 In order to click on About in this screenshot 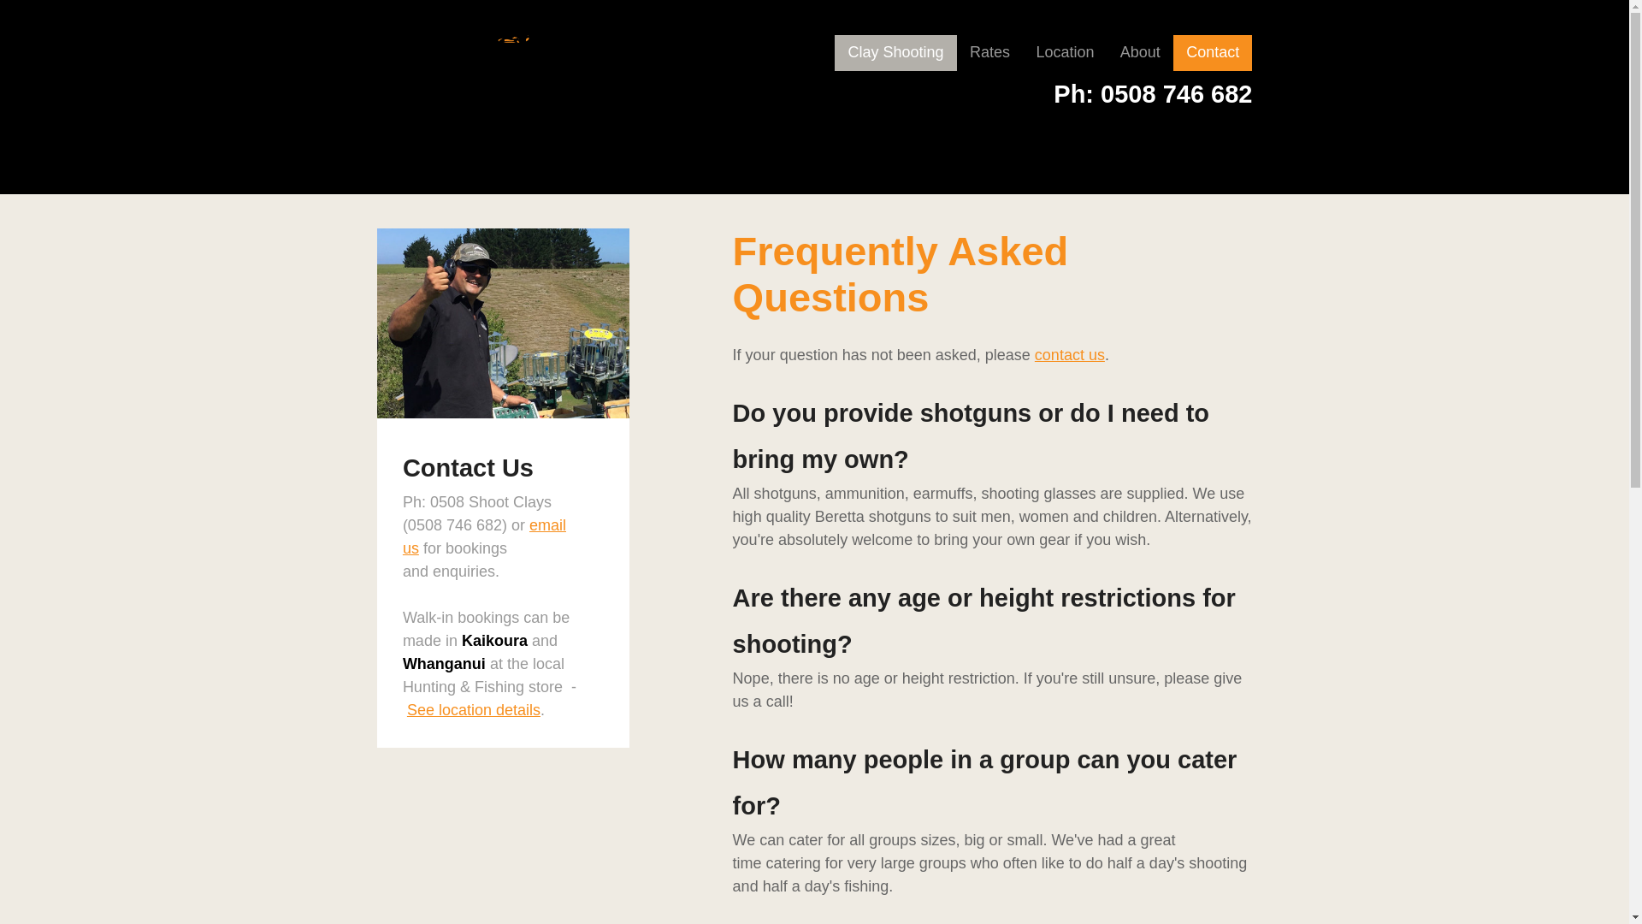, I will do `click(1140, 53)`.